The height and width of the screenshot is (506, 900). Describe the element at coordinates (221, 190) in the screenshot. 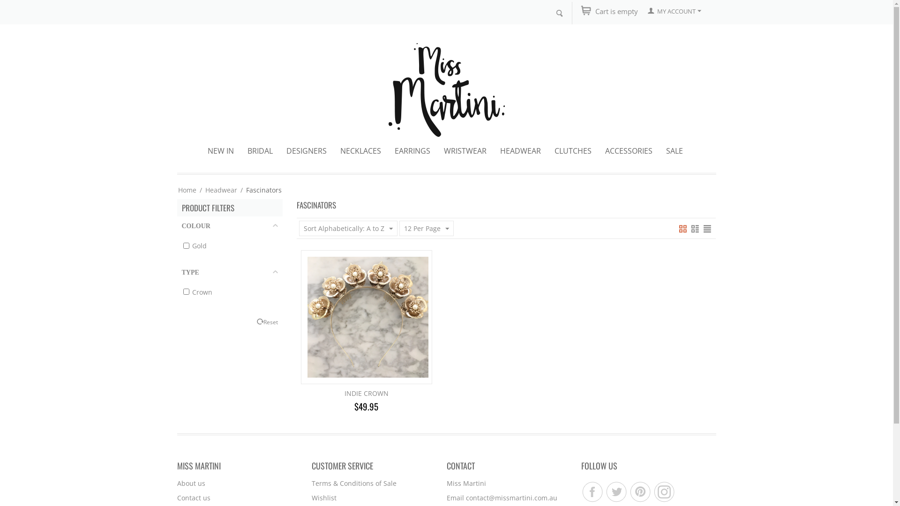

I see `Headwear` at that location.